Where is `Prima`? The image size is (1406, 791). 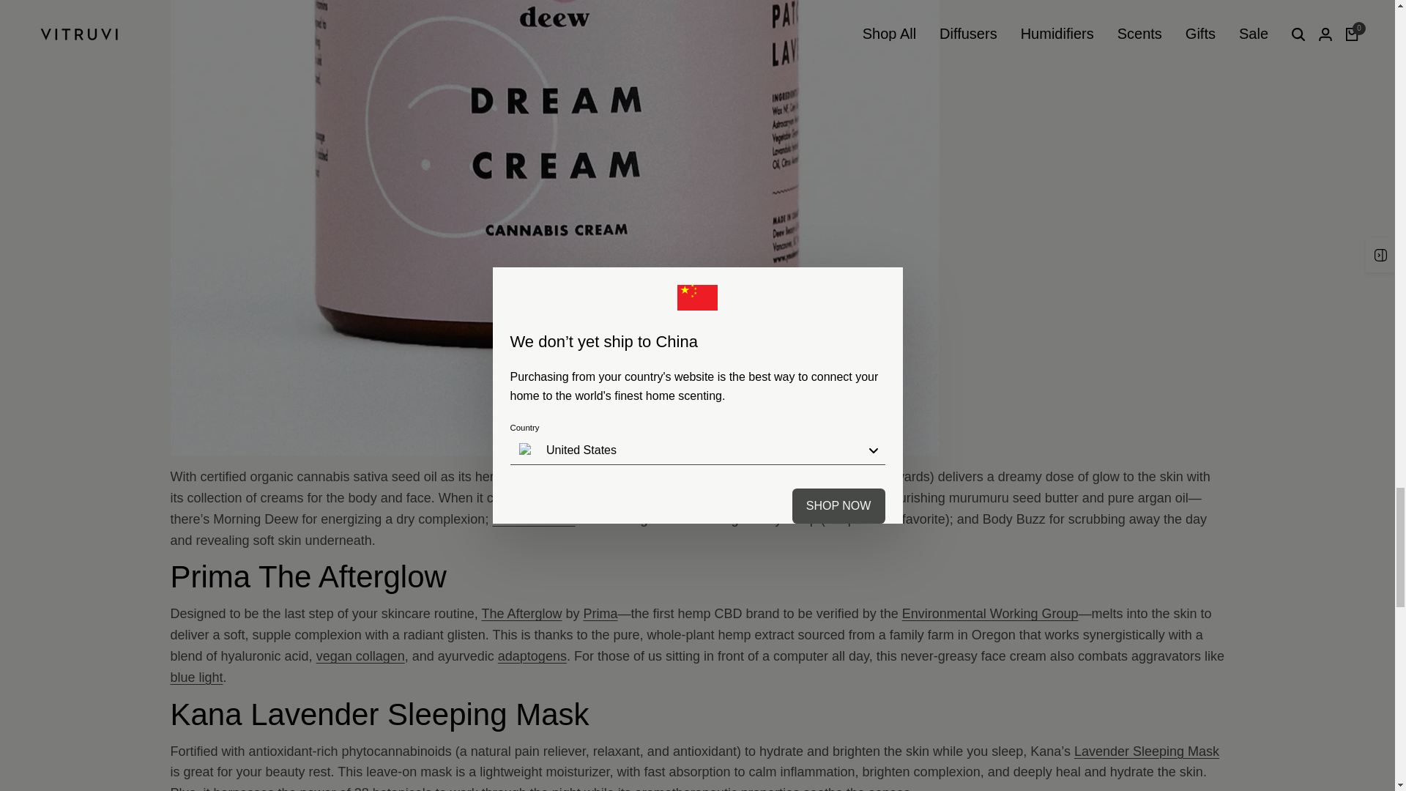
Prima is located at coordinates (600, 614).